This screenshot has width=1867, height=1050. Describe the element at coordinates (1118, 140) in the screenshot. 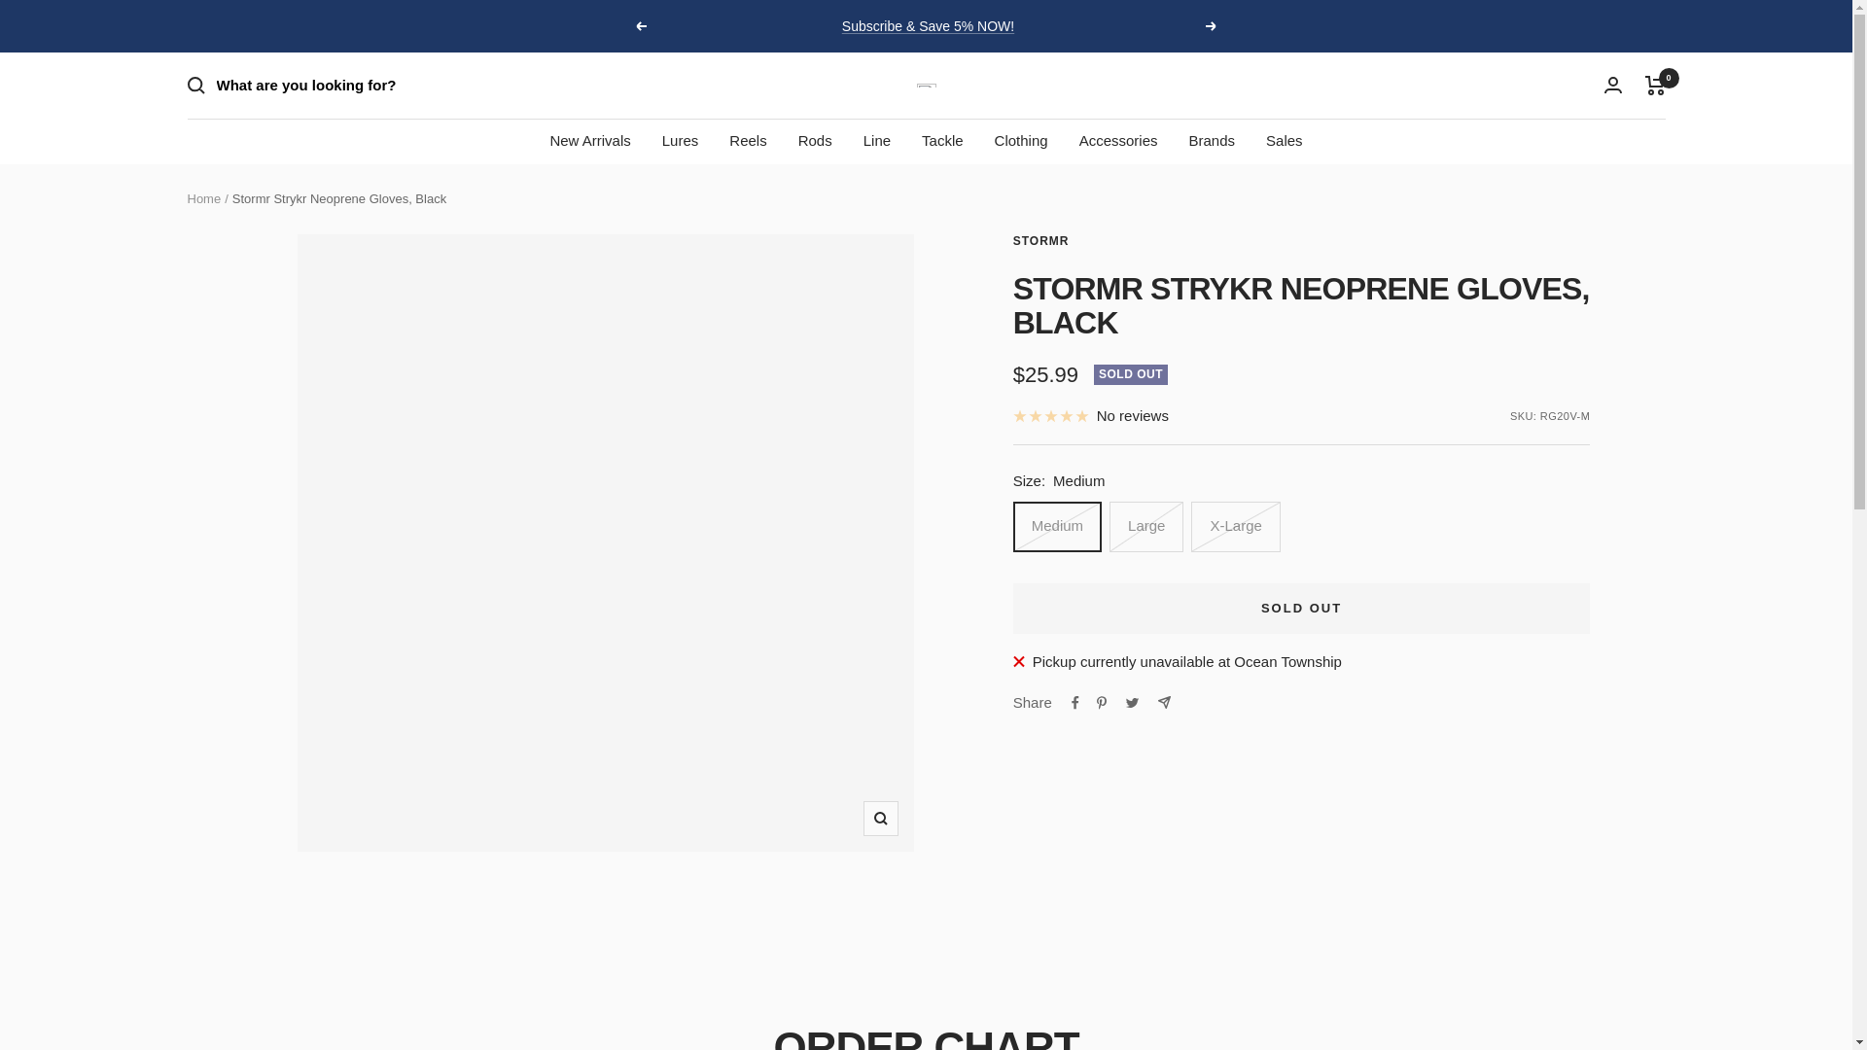

I see `Accessories` at that location.